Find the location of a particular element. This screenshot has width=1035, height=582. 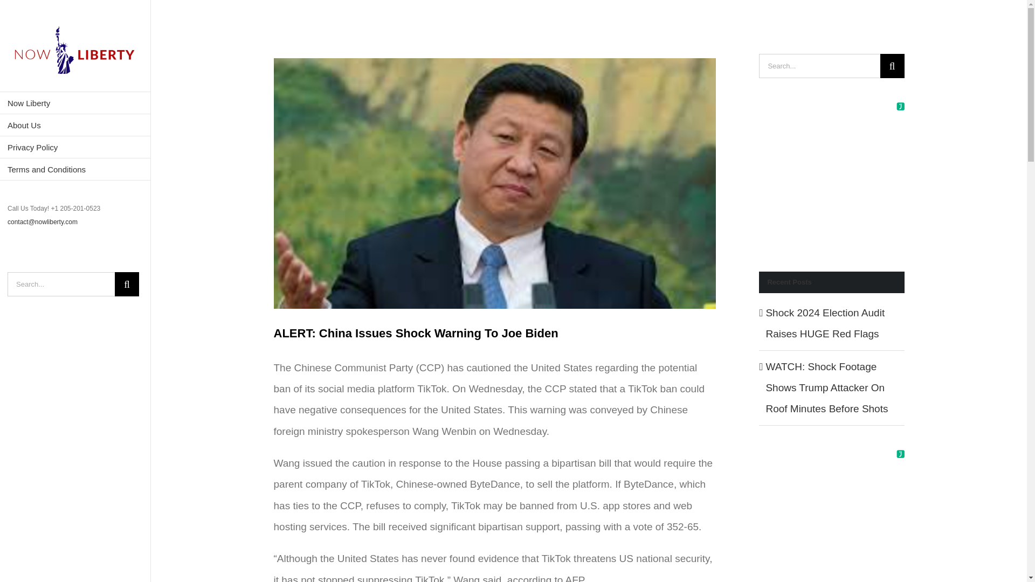

Shock 2024 Election Audit Raises HUGE Red Flags is located at coordinates (825, 323).